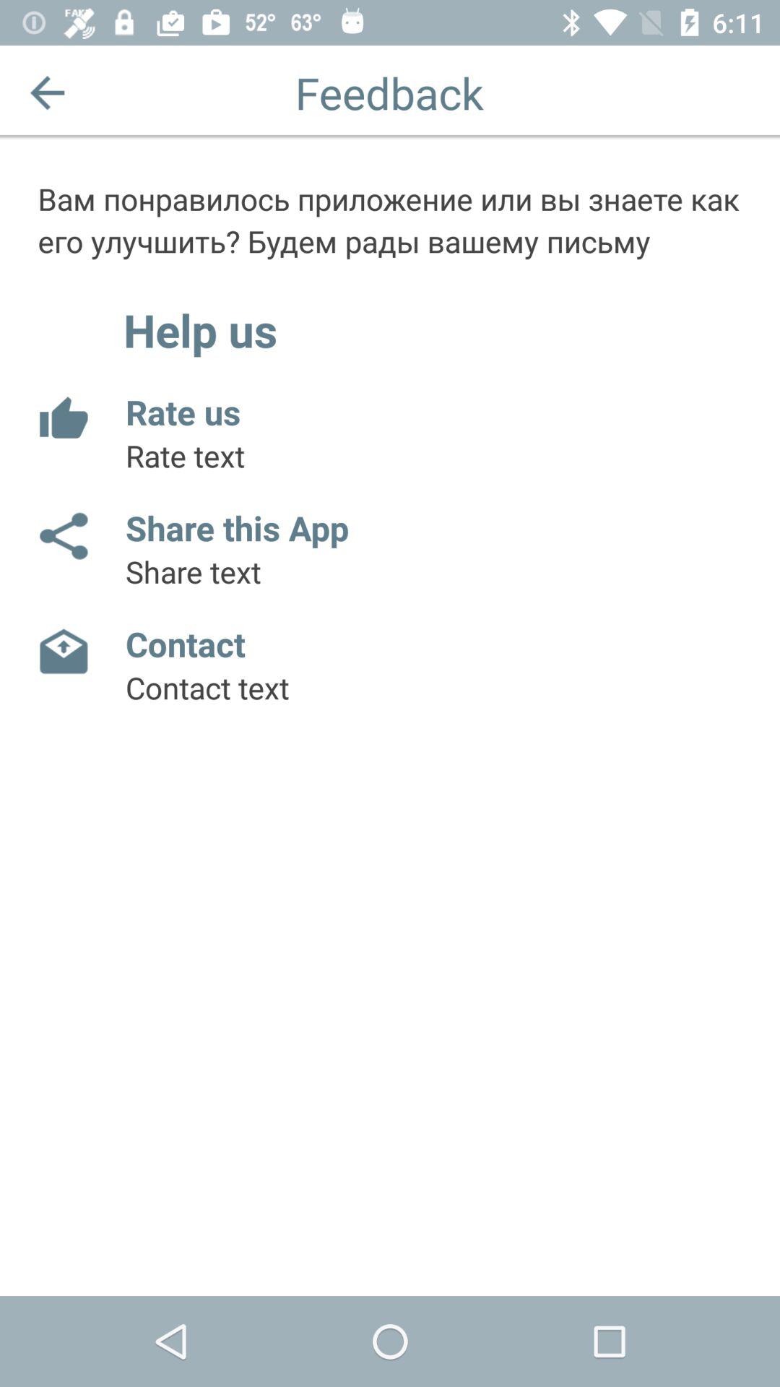  What do you see at coordinates (48, 92) in the screenshot?
I see `click the item next to the feedback` at bounding box center [48, 92].